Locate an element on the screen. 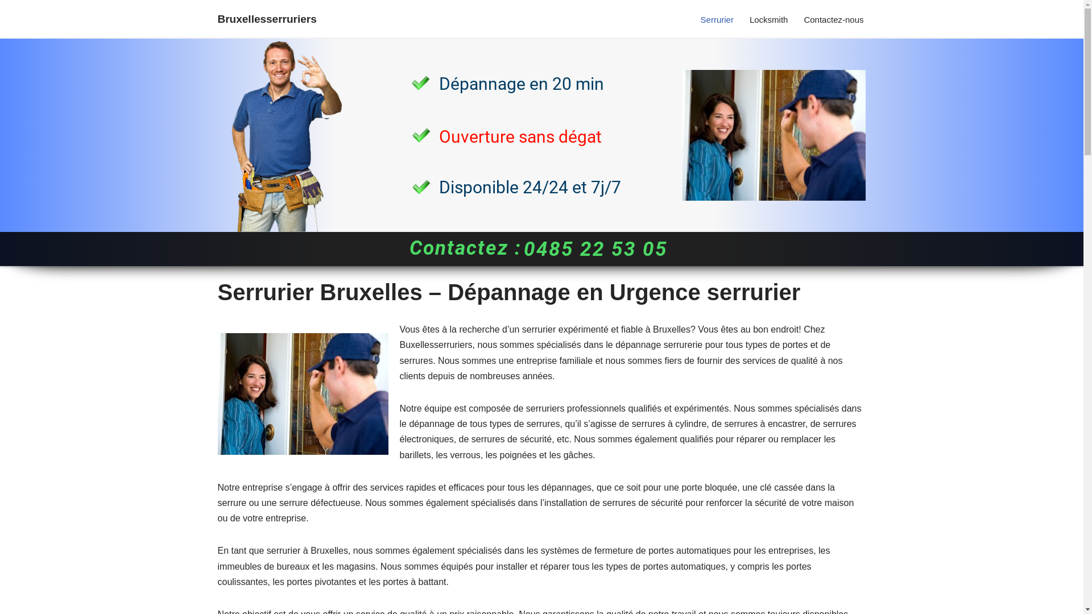 The image size is (1092, 614). Locksmith is located at coordinates (769, 19).